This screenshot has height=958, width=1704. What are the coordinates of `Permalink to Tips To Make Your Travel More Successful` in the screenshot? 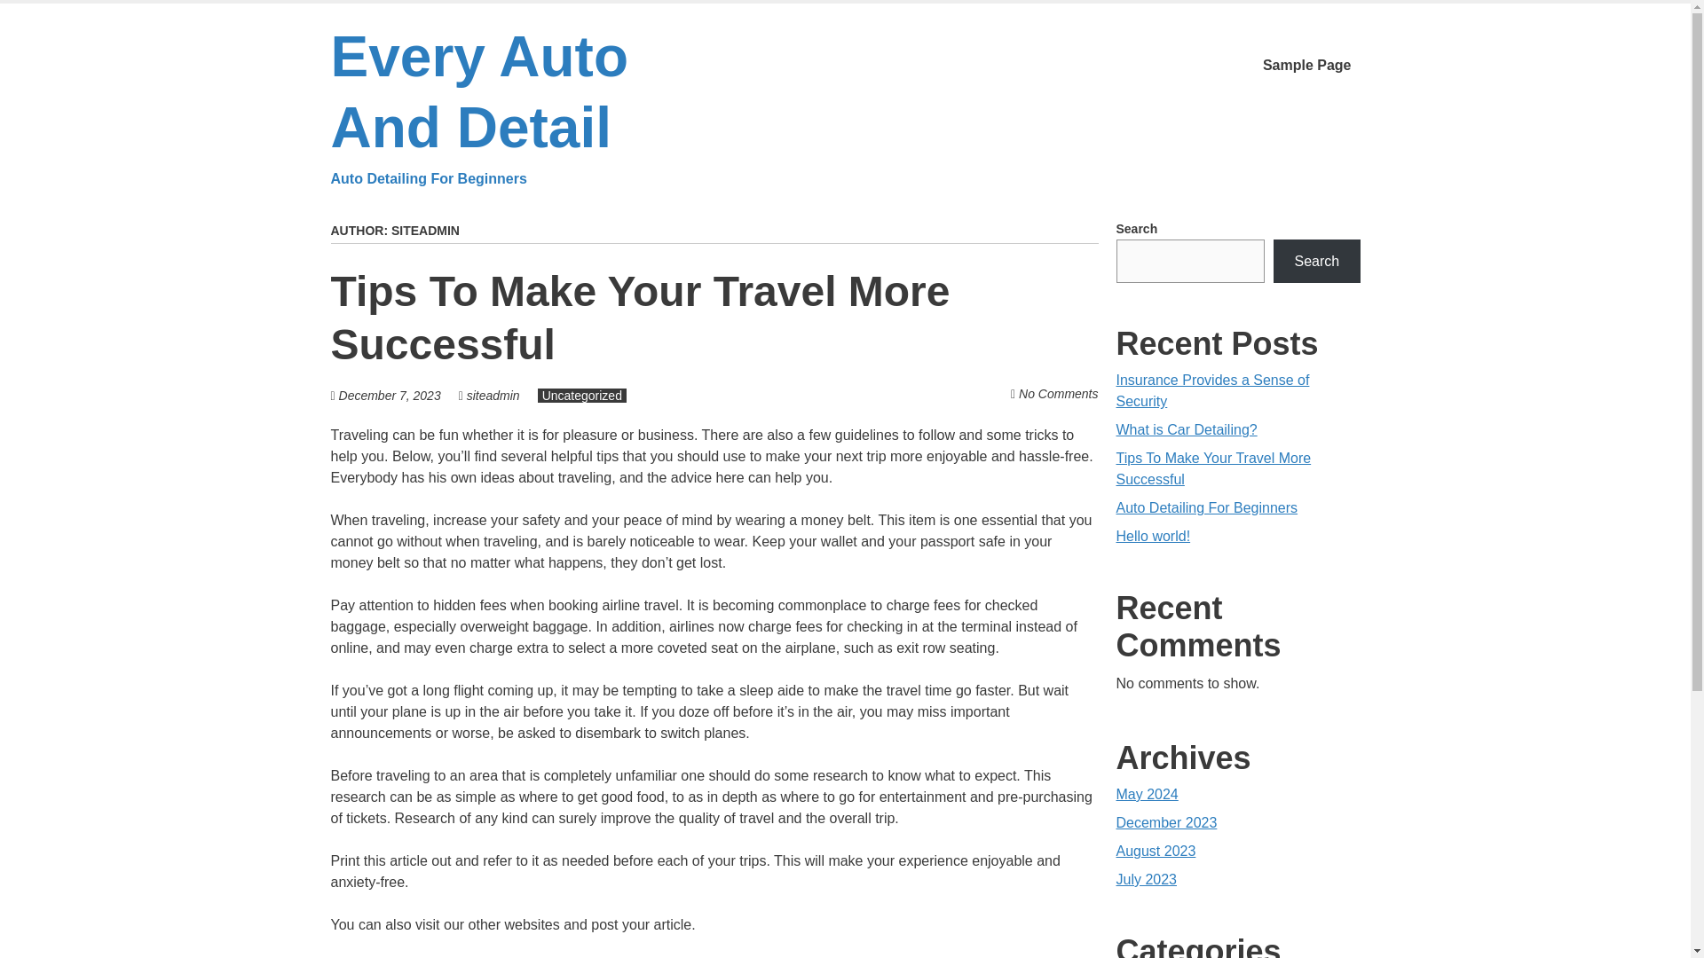 It's located at (493, 396).